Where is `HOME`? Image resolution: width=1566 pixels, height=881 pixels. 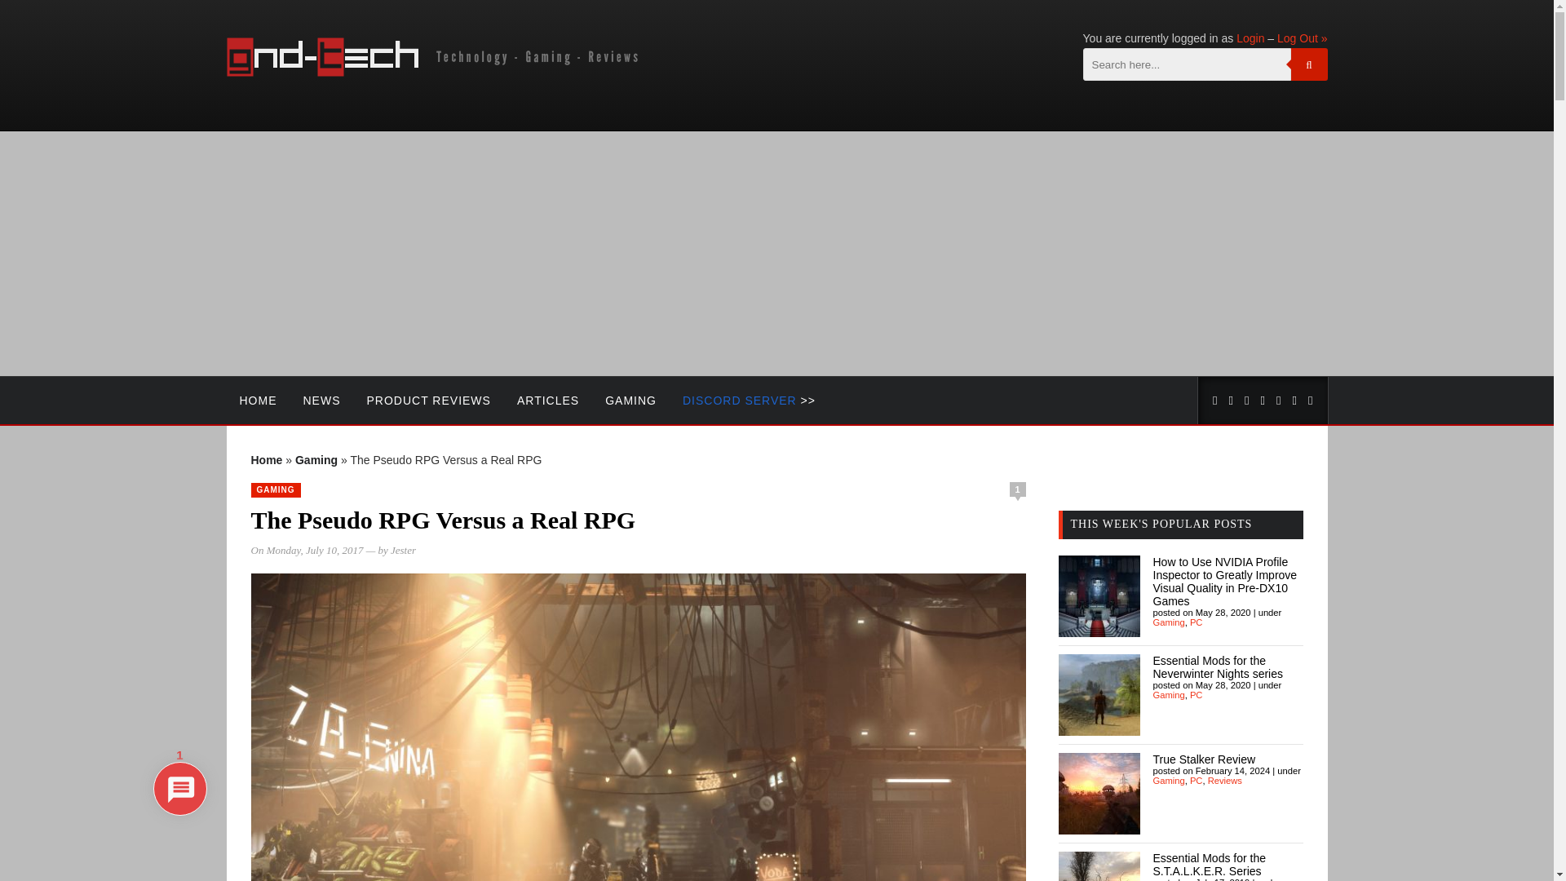 HOME is located at coordinates (258, 400).